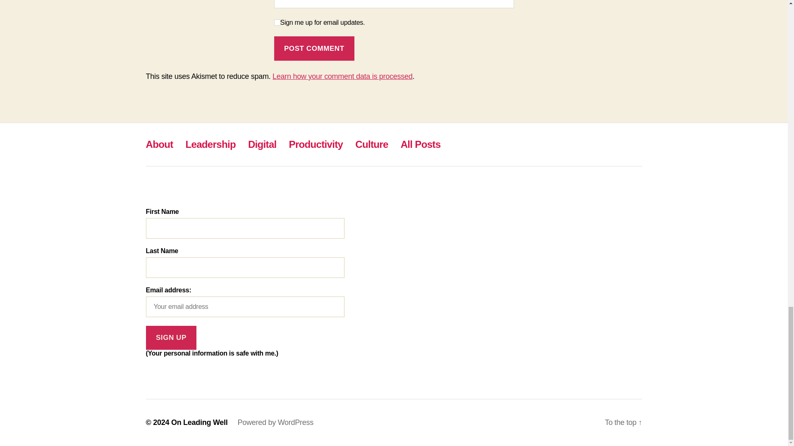  Describe the element at coordinates (199, 422) in the screenshot. I see `On Leading Well` at that location.